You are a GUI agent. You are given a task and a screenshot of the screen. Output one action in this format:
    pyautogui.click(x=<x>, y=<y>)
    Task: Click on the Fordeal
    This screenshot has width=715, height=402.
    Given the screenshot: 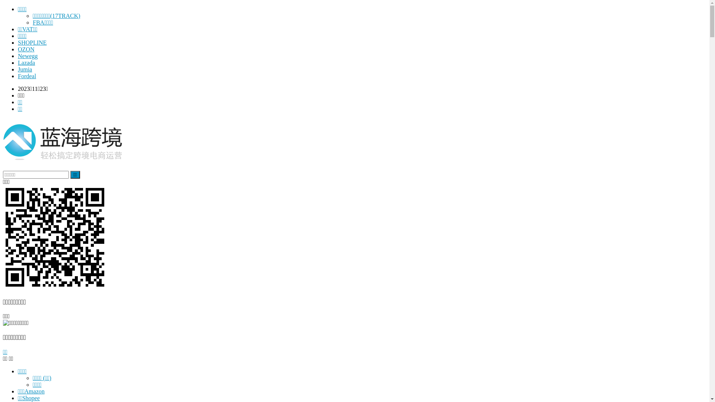 What is the action you would take?
    pyautogui.click(x=27, y=76)
    